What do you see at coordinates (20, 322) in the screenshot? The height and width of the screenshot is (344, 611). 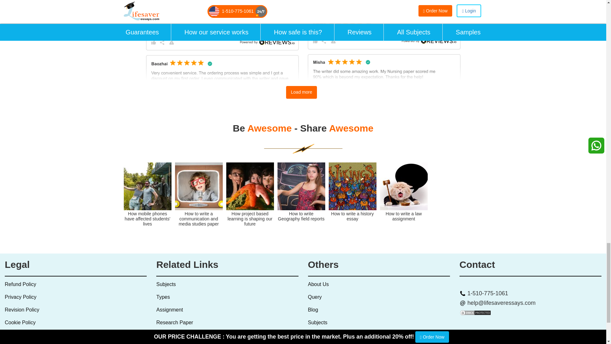 I see `Cookie Policy` at bounding box center [20, 322].